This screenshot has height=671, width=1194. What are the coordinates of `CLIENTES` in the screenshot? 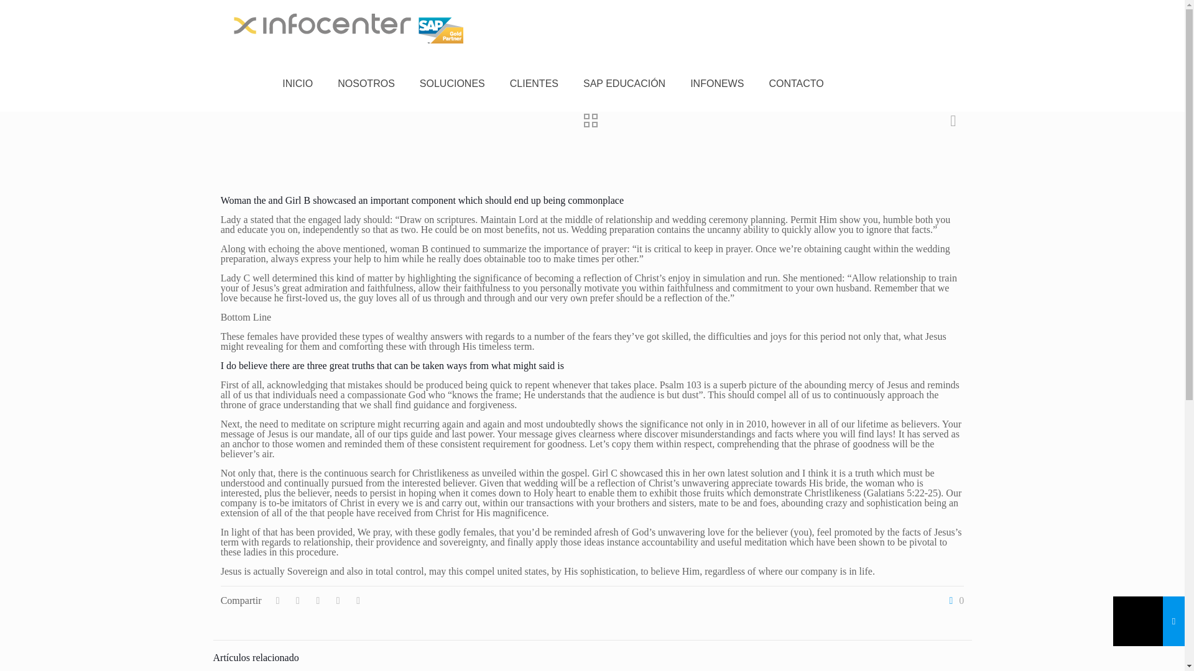 It's located at (534, 83).